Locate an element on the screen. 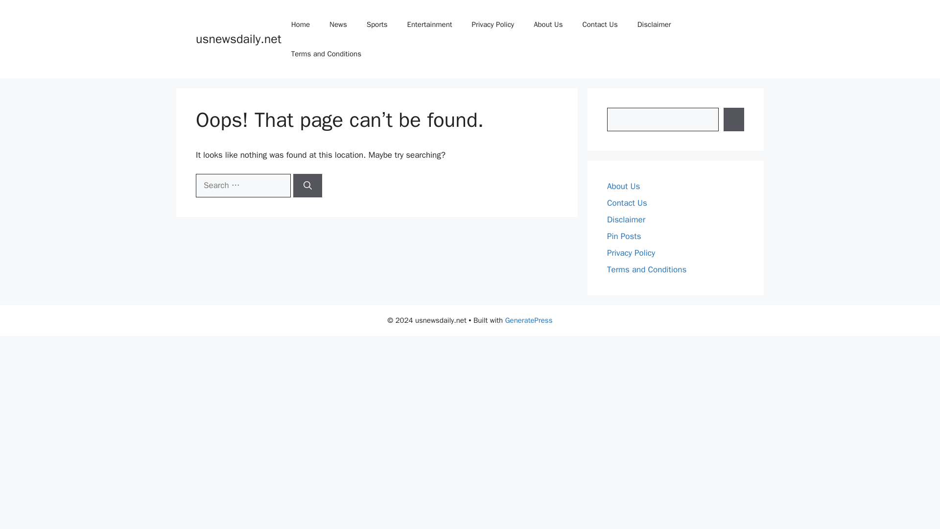  Pin Posts is located at coordinates (624, 236).